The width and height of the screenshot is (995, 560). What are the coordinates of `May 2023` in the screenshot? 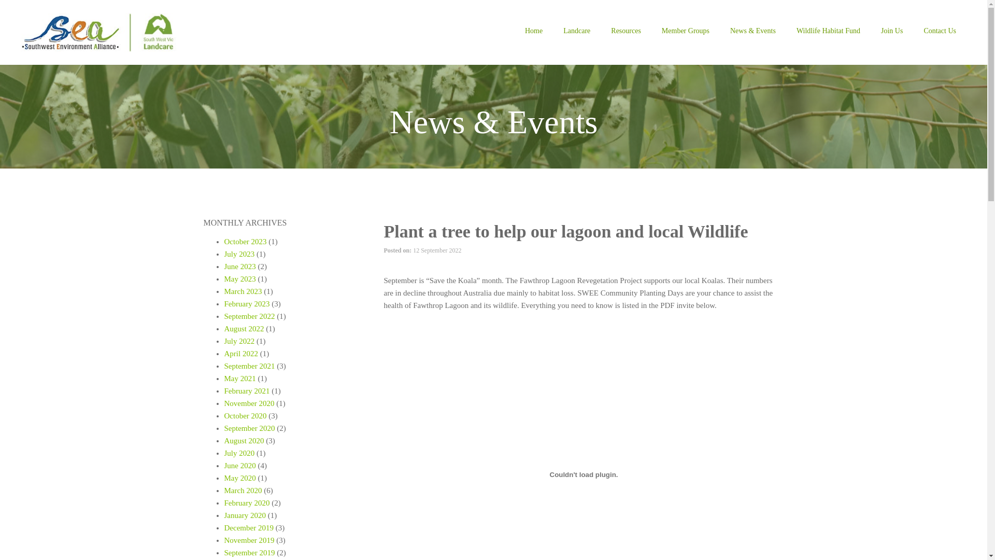 It's located at (239, 279).